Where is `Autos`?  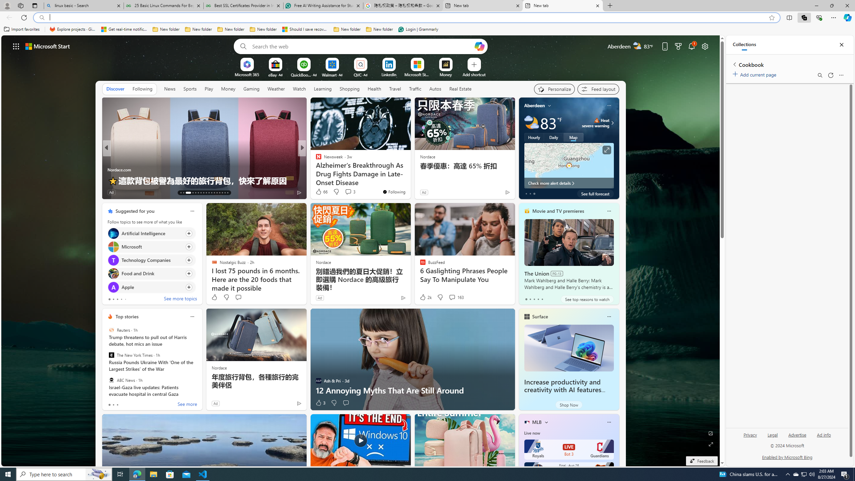 Autos is located at coordinates (435, 89).